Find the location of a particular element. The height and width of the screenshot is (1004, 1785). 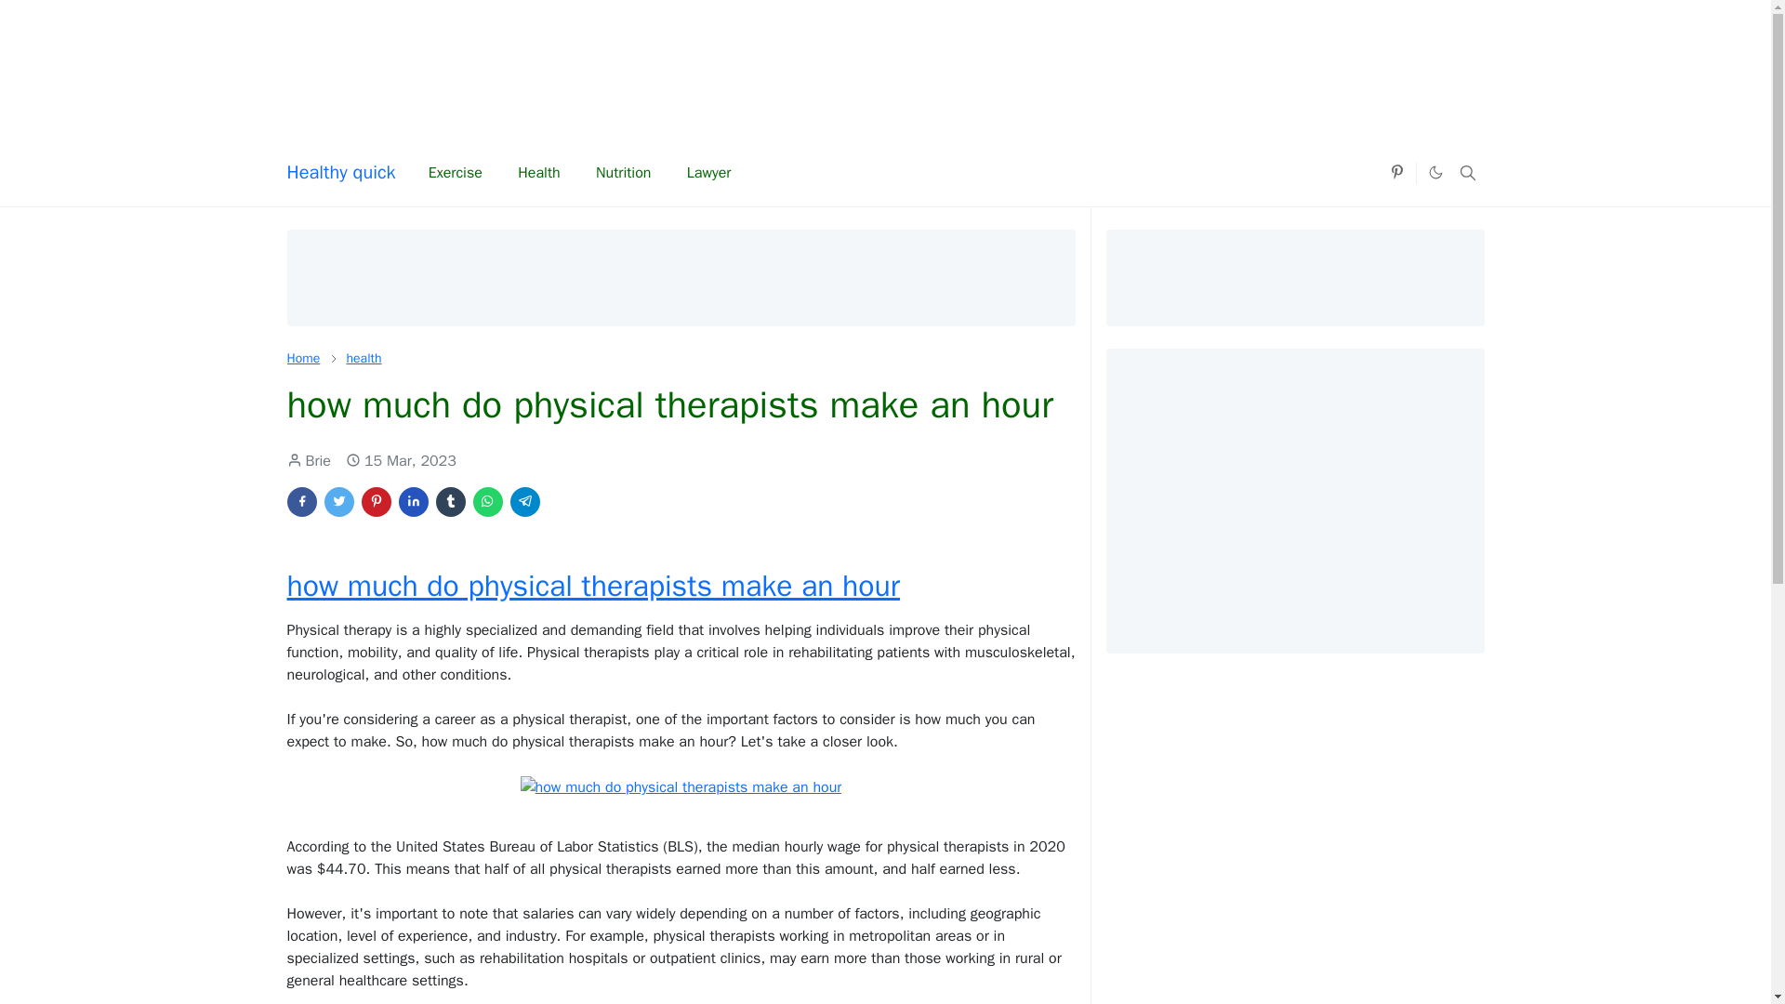

Health is located at coordinates (539, 173).